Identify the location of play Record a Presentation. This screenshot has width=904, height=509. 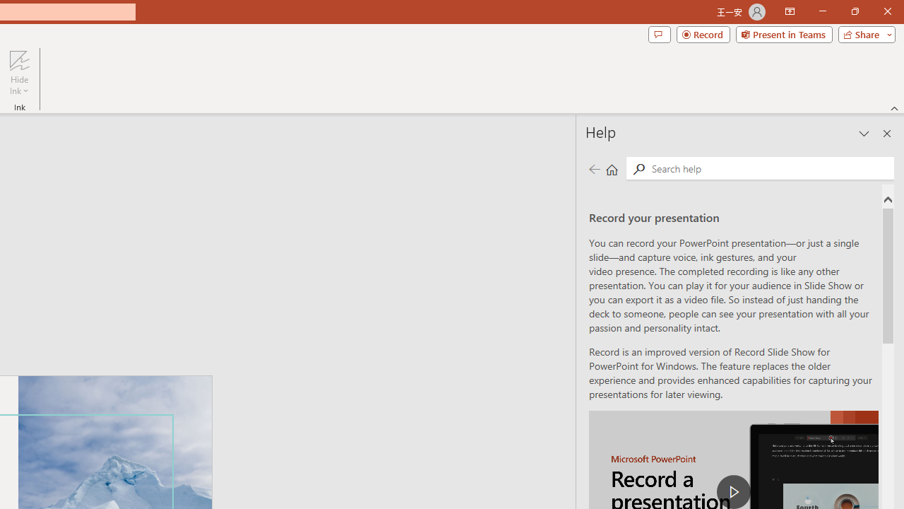
(733, 492).